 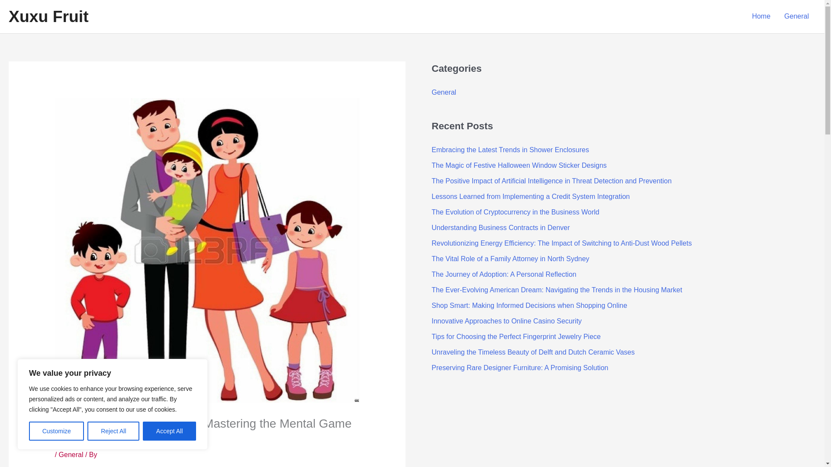 I want to click on General, so click(x=444, y=93).